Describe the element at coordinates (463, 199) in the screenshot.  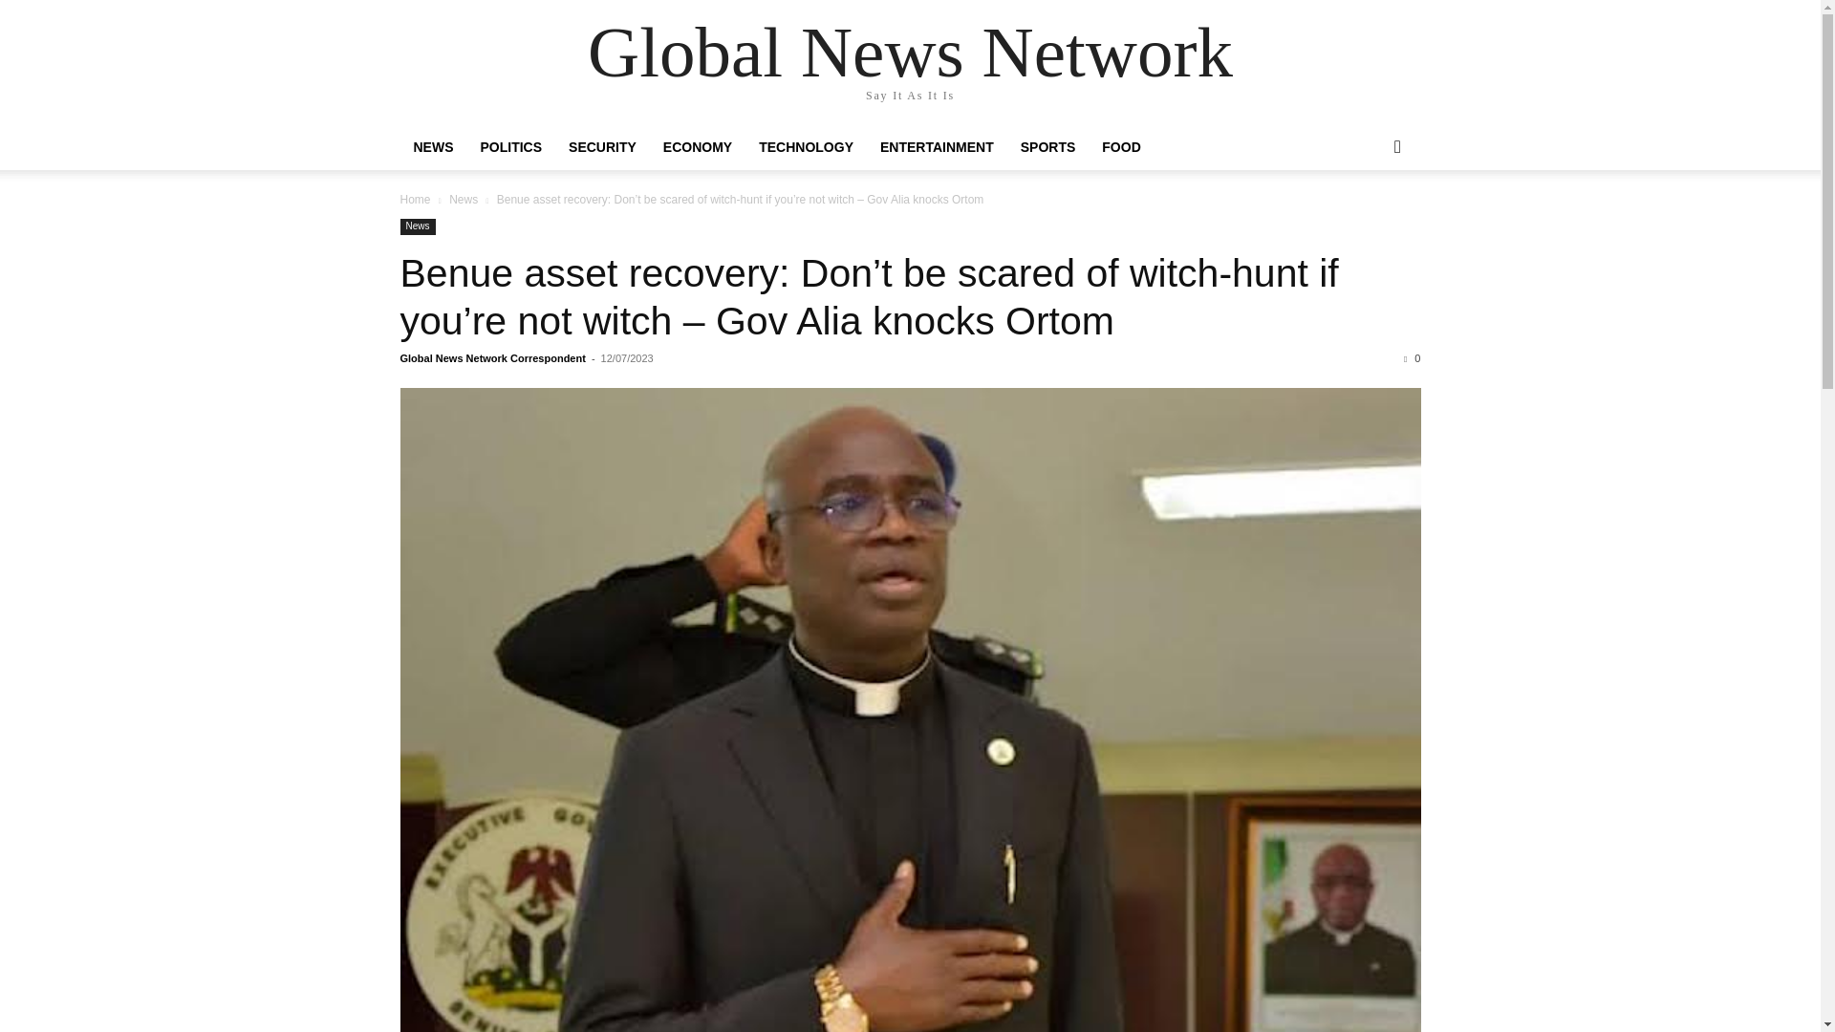
I see `News` at that location.